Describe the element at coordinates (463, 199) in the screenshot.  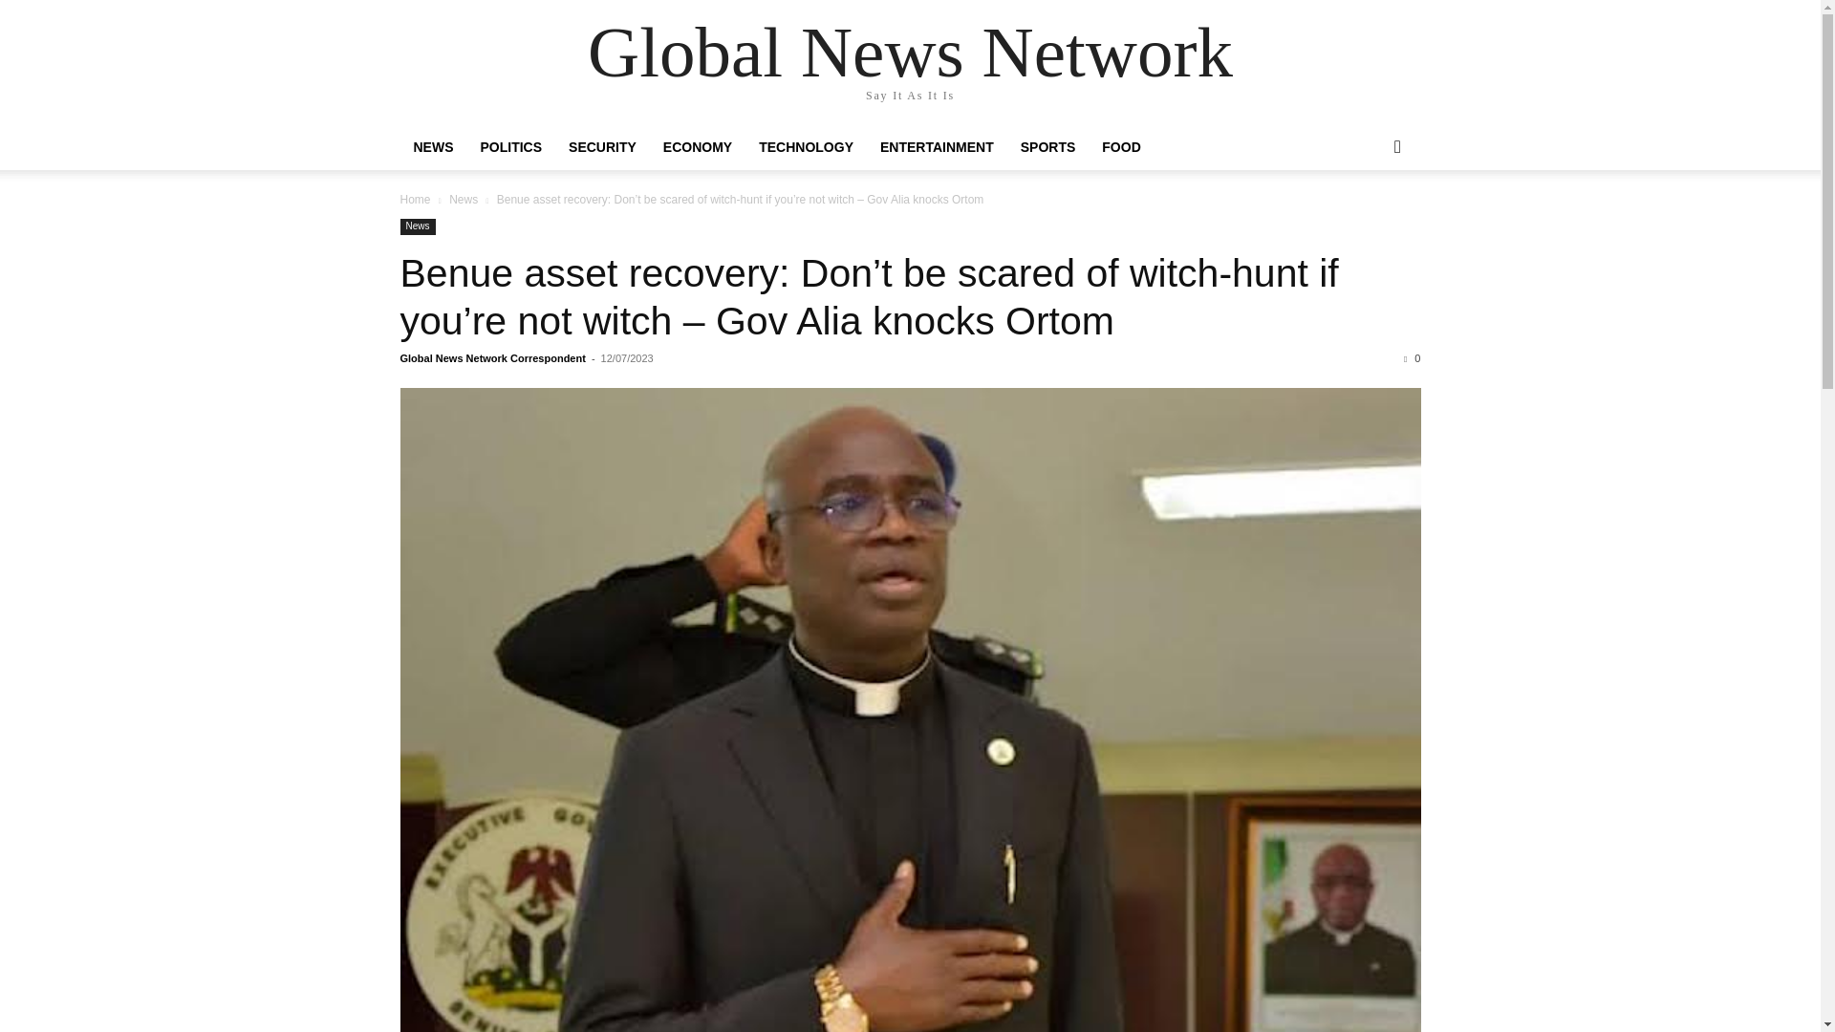
I see `News` at that location.